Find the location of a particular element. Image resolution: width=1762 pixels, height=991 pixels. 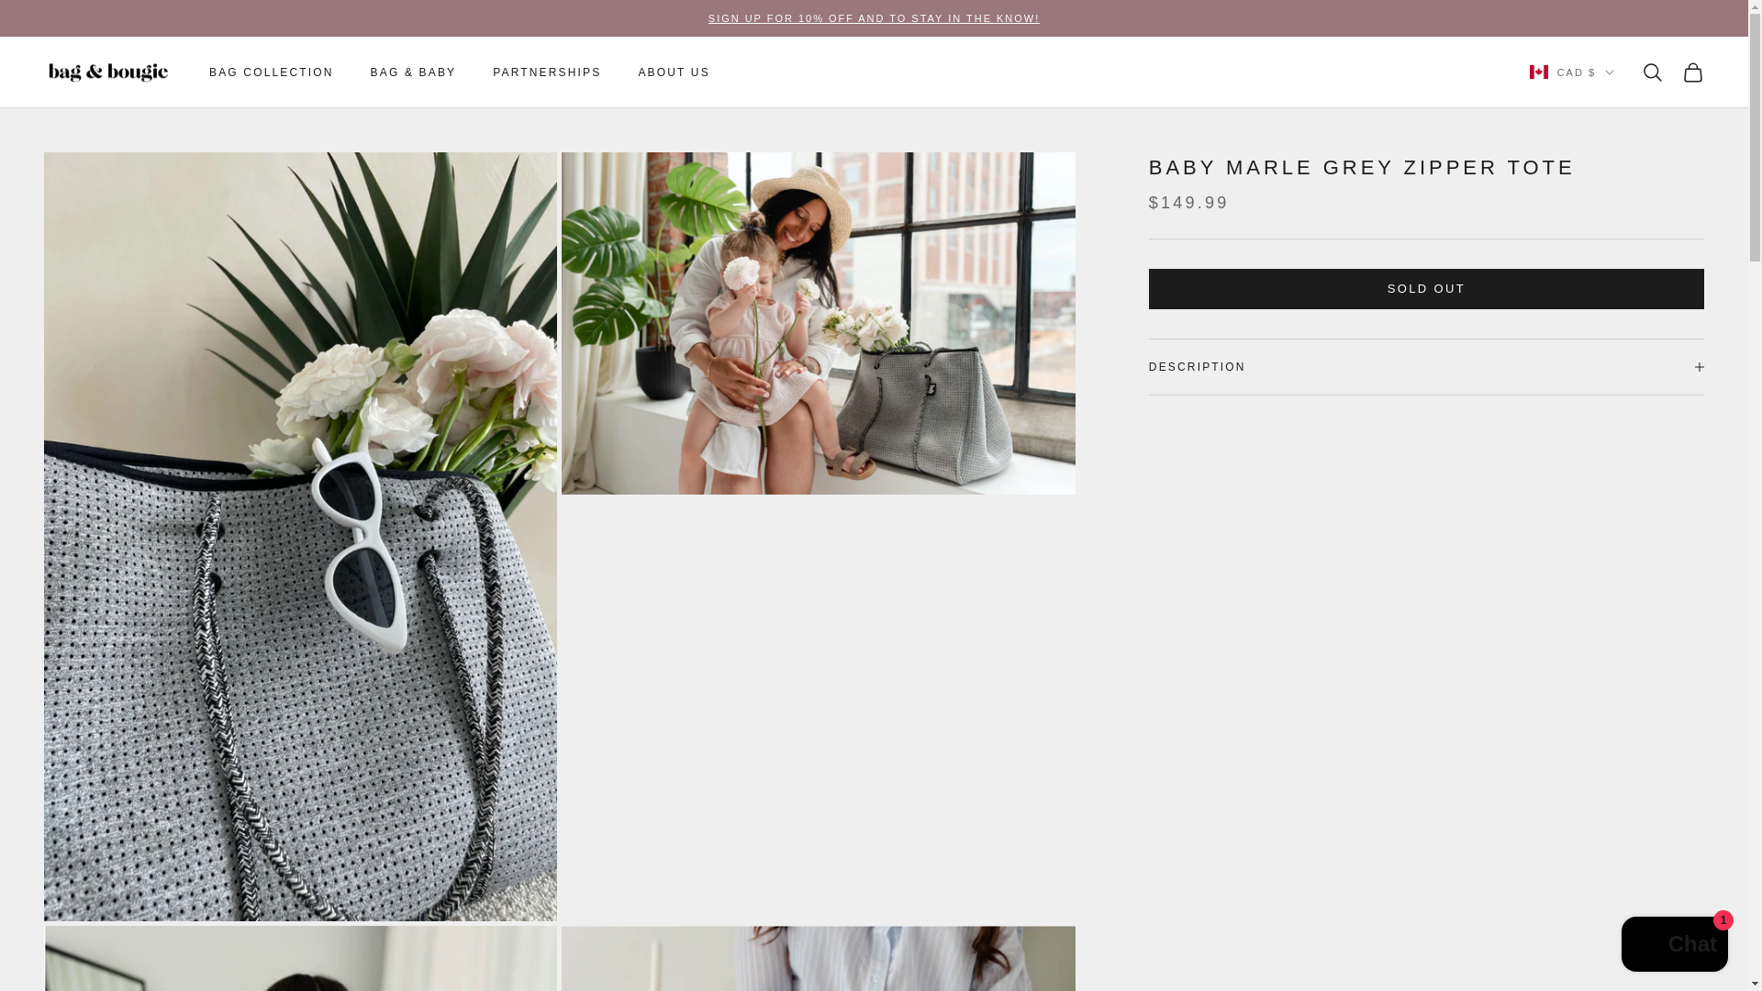

Lets Be Friends is located at coordinates (874, 18).